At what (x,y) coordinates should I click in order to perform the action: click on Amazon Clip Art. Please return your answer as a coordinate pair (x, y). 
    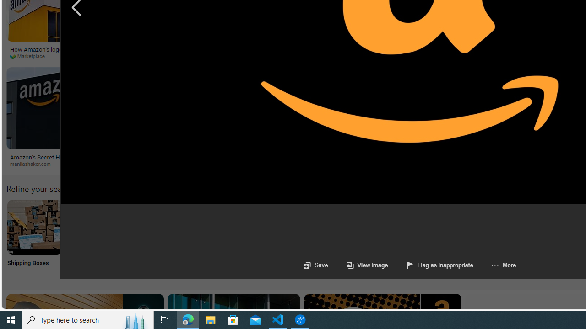
    Looking at the image, I should click on (156, 227).